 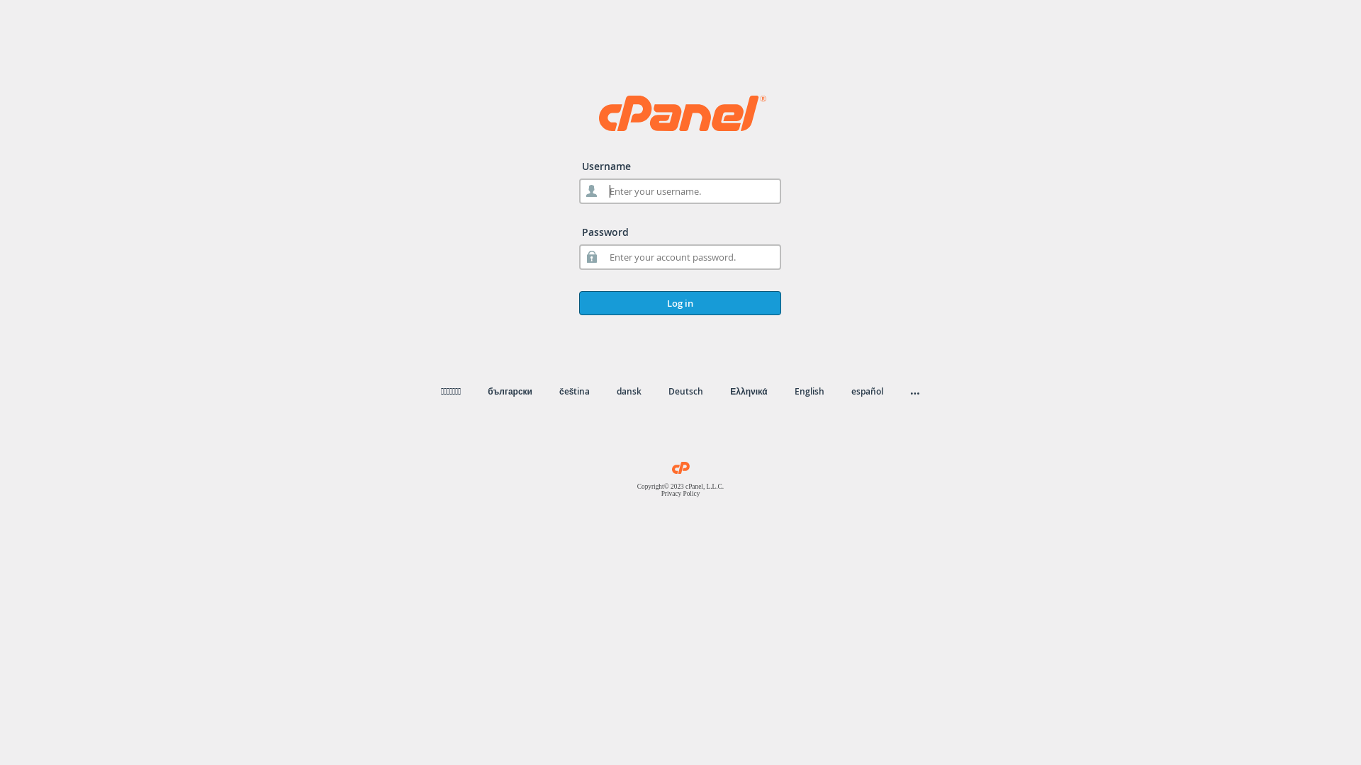 What do you see at coordinates (680, 303) in the screenshot?
I see `Log in` at bounding box center [680, 303].